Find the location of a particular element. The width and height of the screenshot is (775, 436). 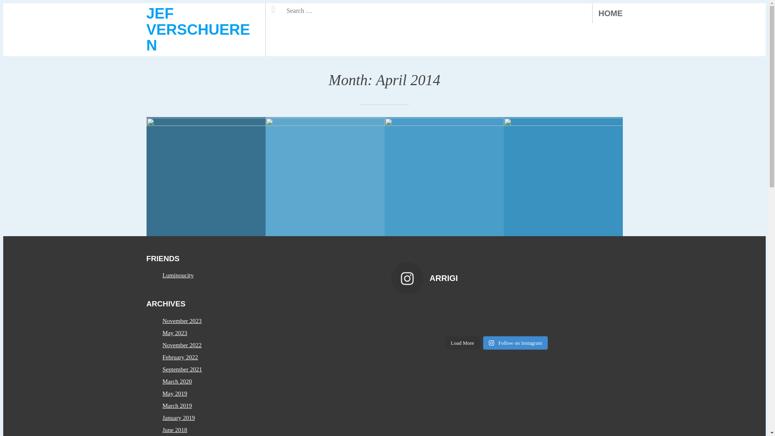

Beirut, April 2014 is located at coordinates (444, 177).